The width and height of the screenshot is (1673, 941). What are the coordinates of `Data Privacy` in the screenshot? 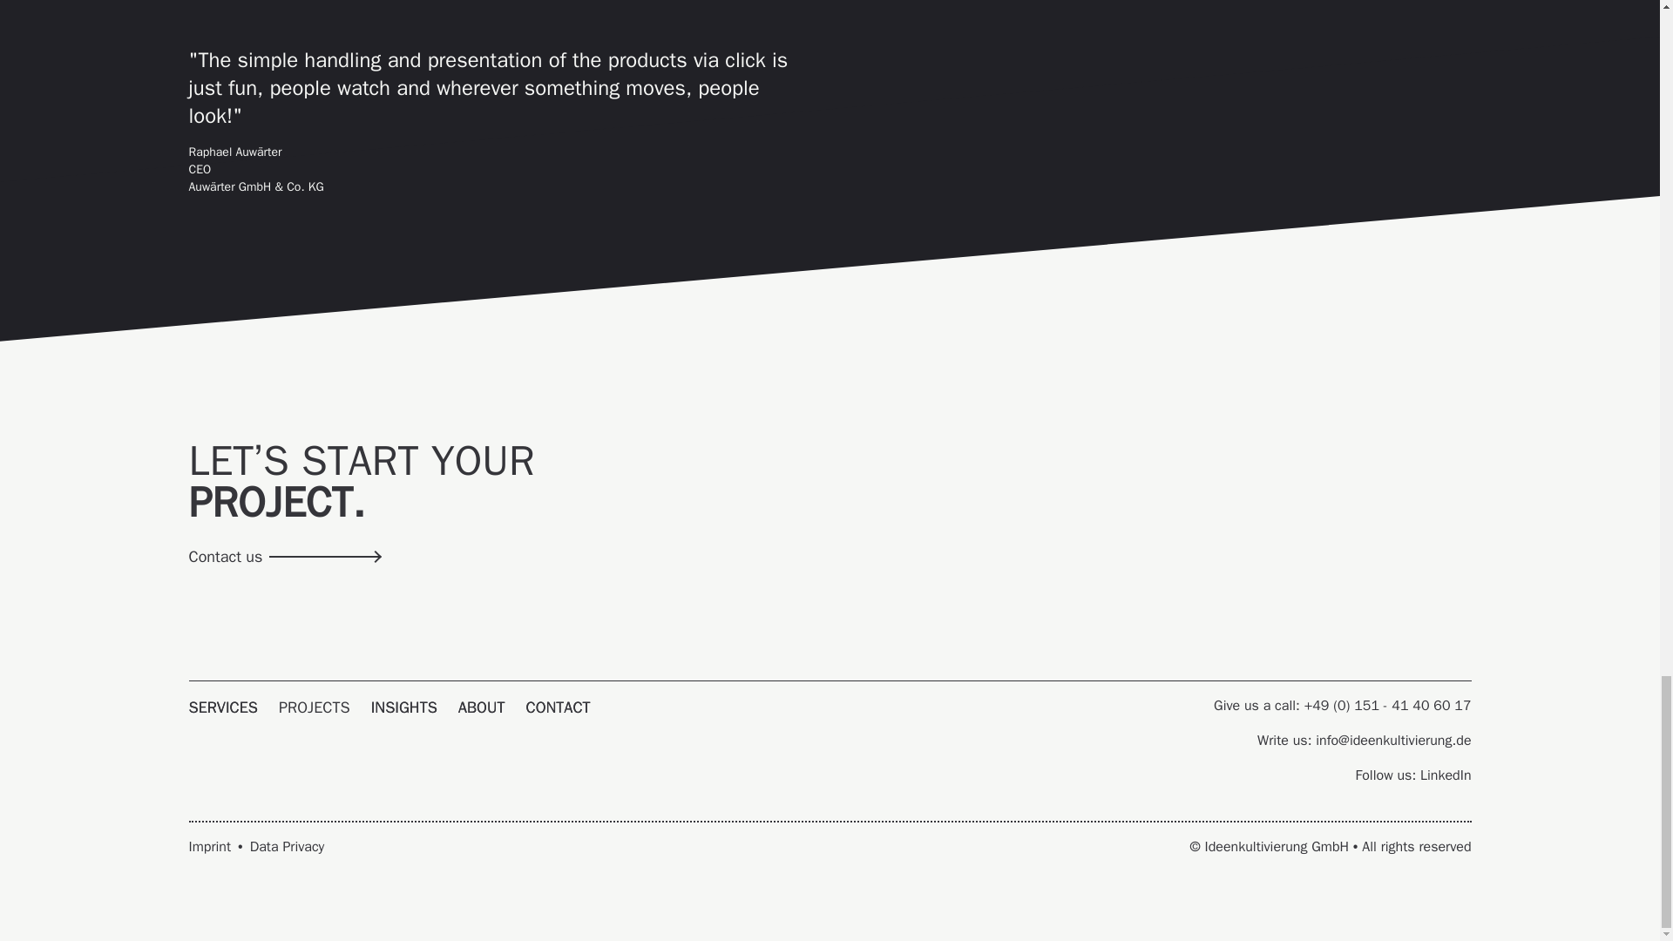 It's located at (287, 847).